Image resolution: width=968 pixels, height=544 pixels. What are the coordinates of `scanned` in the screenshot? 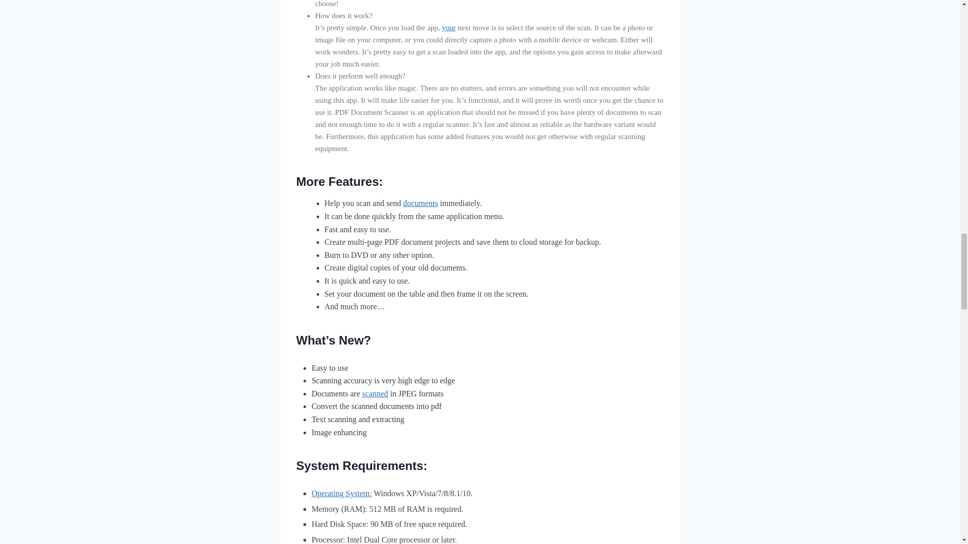 It's located at (375, 393).